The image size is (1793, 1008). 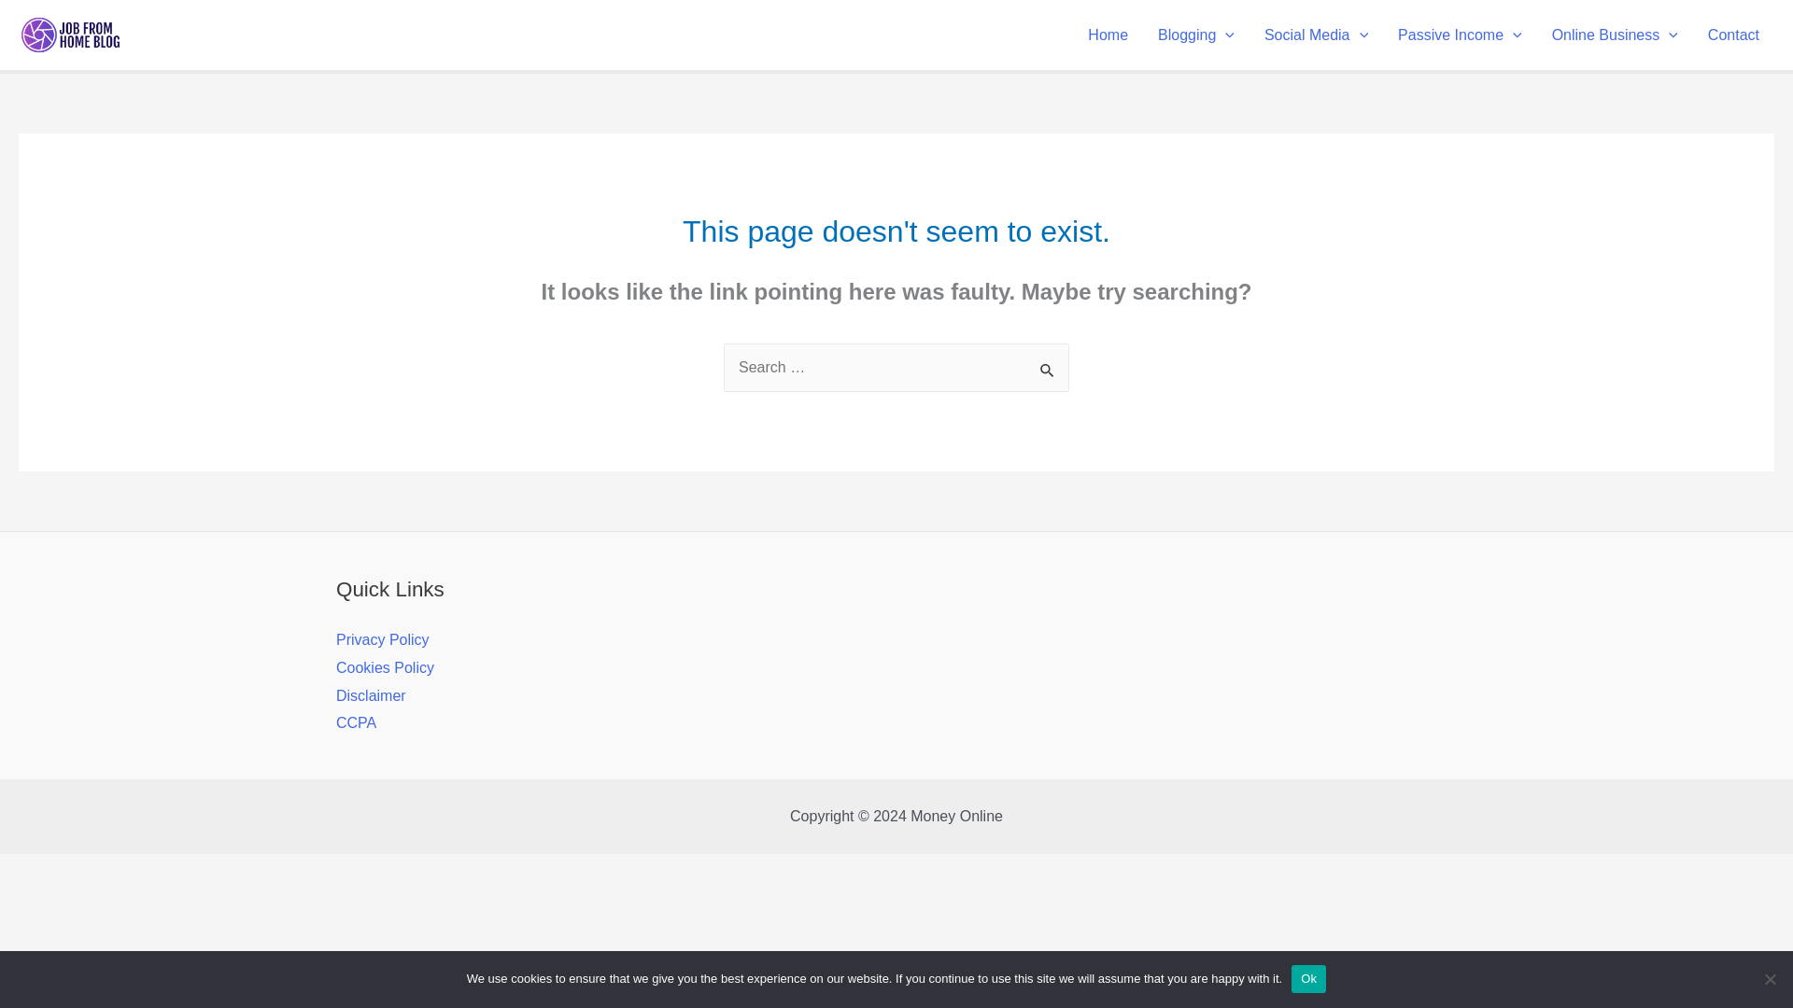 What do you see at coordinates (1459, 35) in the screenshot?
I see `Passive Income` at bounding box center [1459, 35].